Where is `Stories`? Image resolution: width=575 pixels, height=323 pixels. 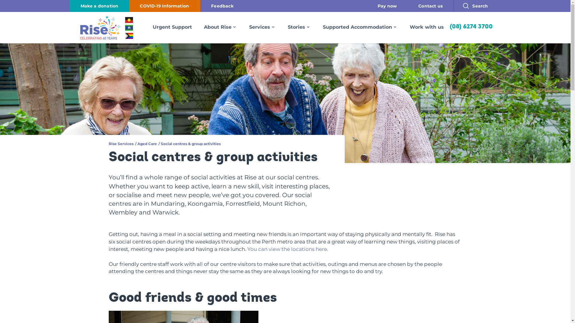 Stories is located at coordinates (299, 27).